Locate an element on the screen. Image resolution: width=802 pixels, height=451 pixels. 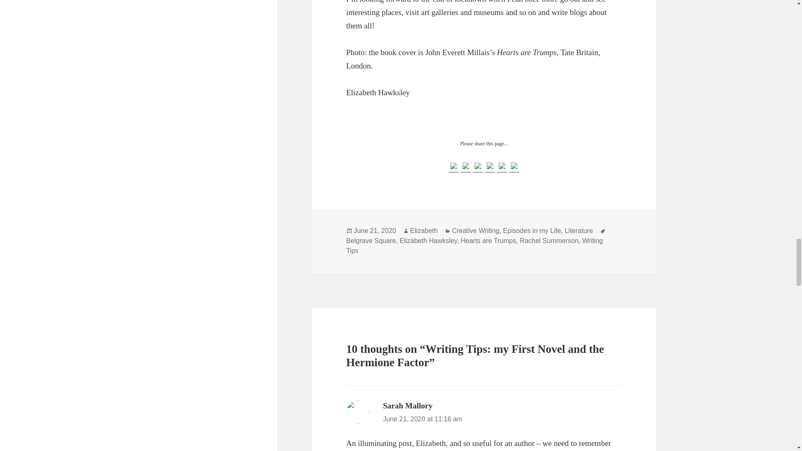
Share on Reddit is located at coordinates (478, 167).